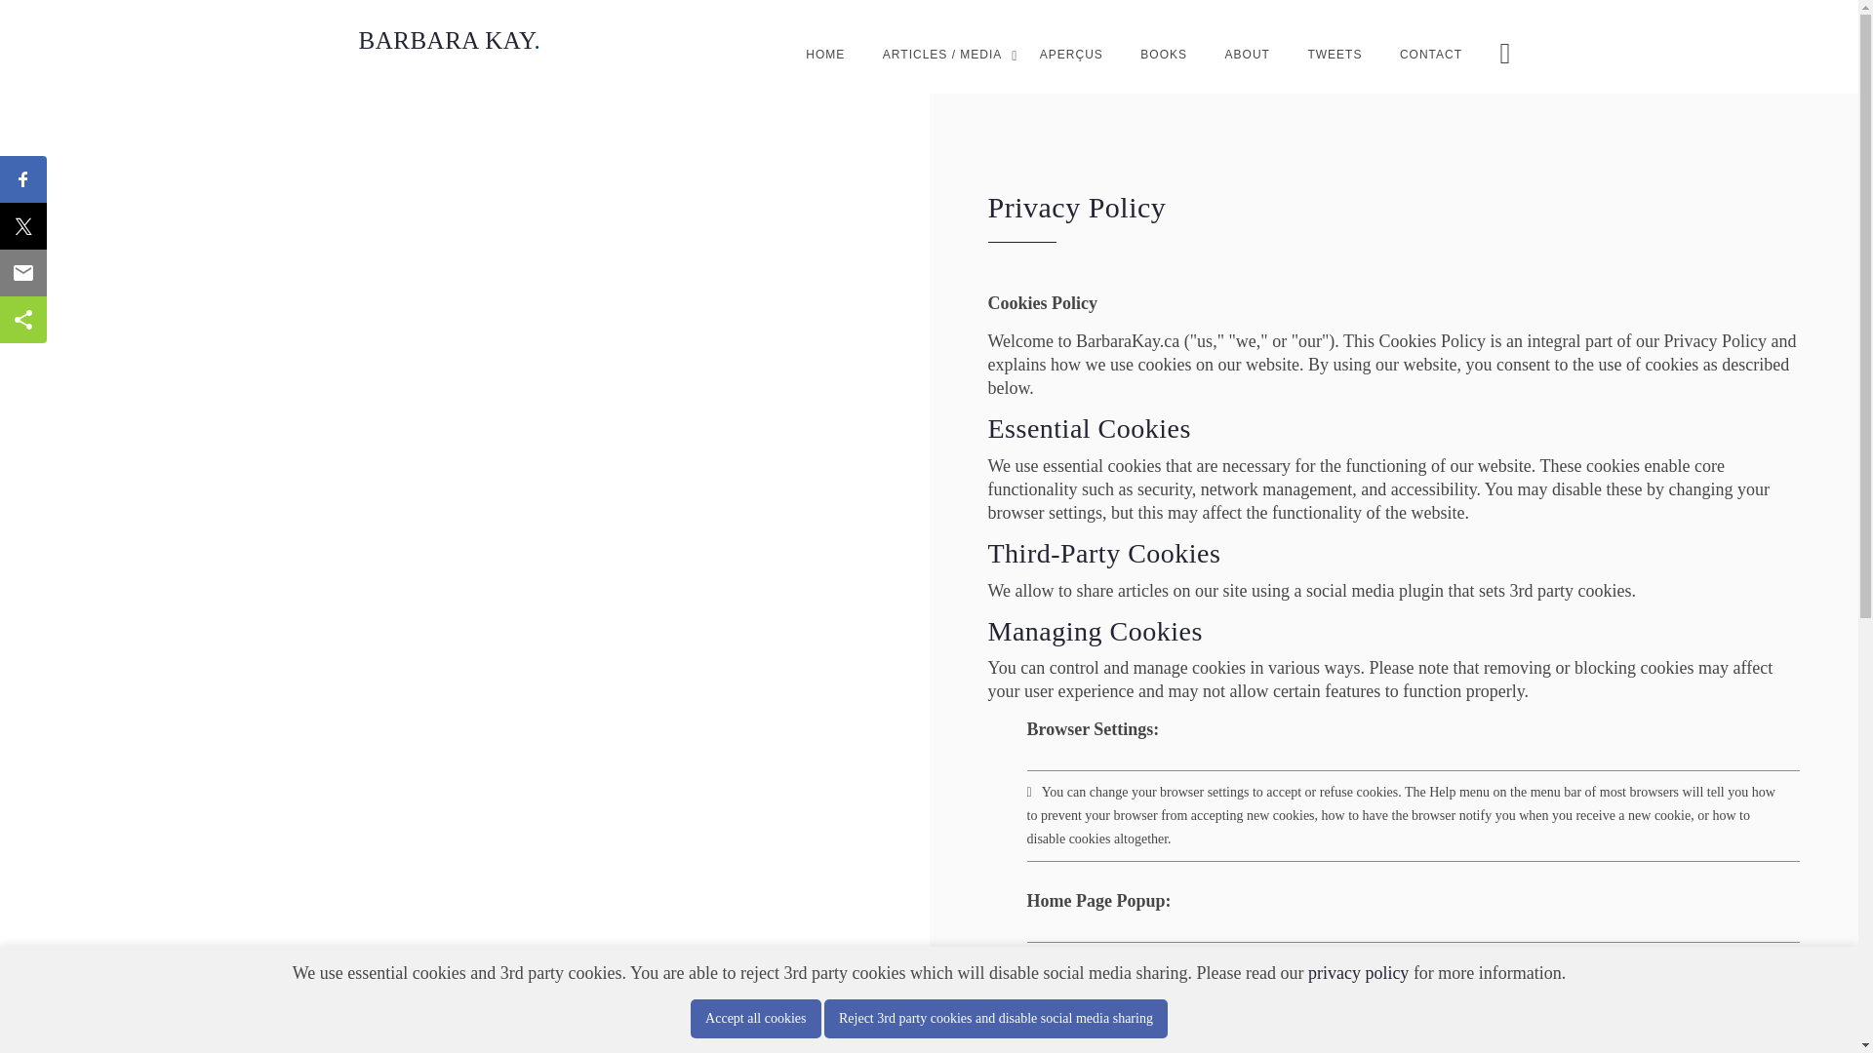  Describe the element at coordinates (1358, 973) in the screenshot. I see `privacy policy` at that location.